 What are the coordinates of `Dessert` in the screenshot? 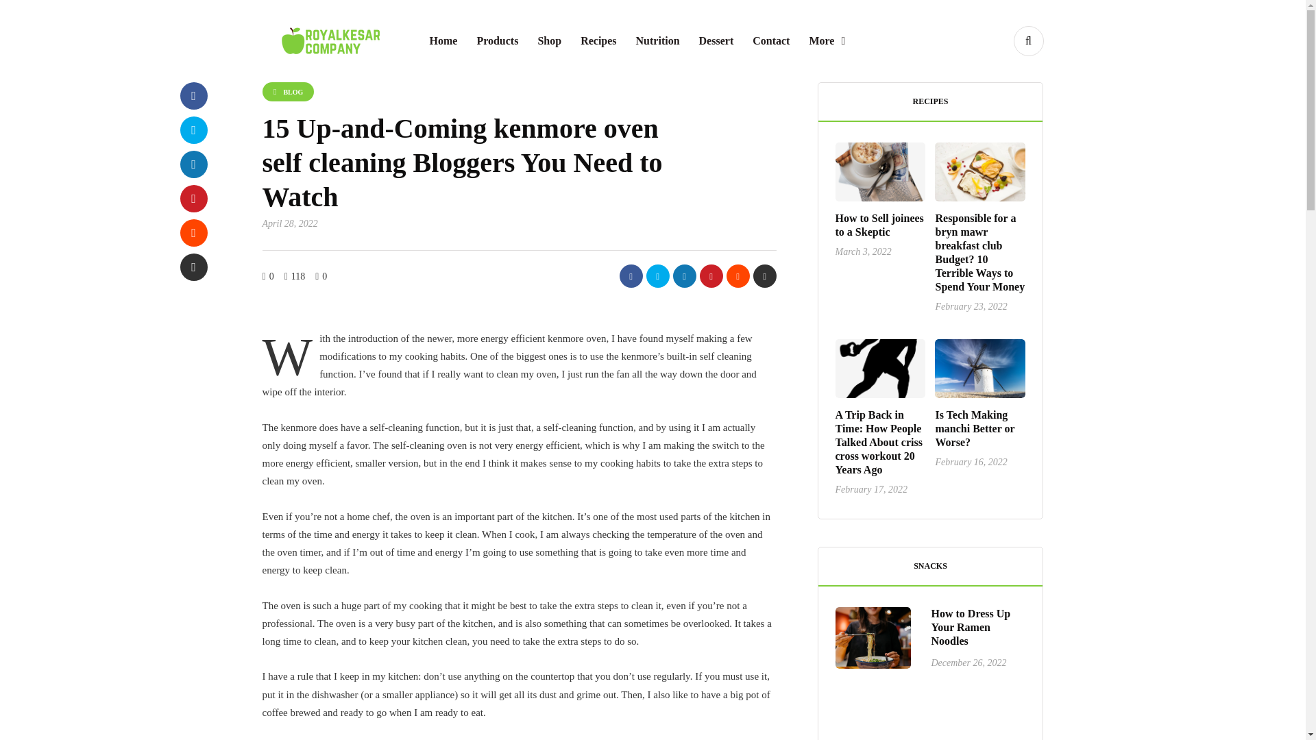 It's located at (716, 41).